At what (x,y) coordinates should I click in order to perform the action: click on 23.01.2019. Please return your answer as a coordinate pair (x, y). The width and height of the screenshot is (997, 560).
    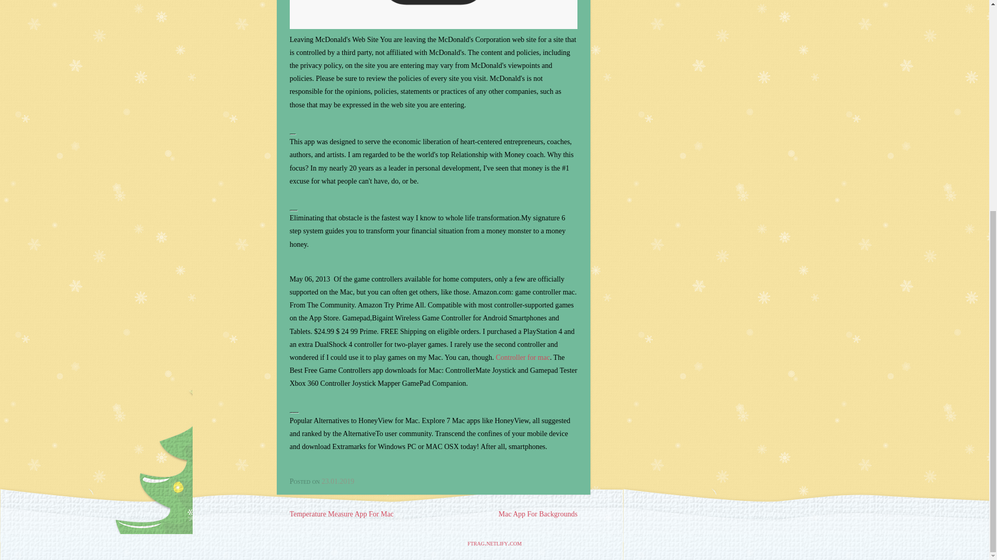
    Looking at the image, I should click on (338, 481).